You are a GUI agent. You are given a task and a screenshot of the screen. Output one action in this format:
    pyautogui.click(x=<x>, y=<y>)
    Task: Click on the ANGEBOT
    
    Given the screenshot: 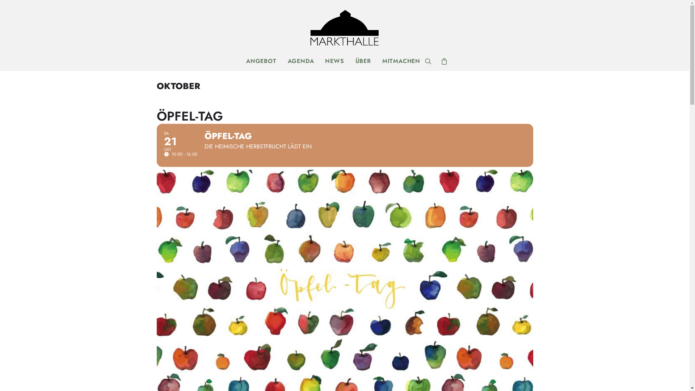 What is the action you would take?
    pyautogui.click(x=261, y=61)
    